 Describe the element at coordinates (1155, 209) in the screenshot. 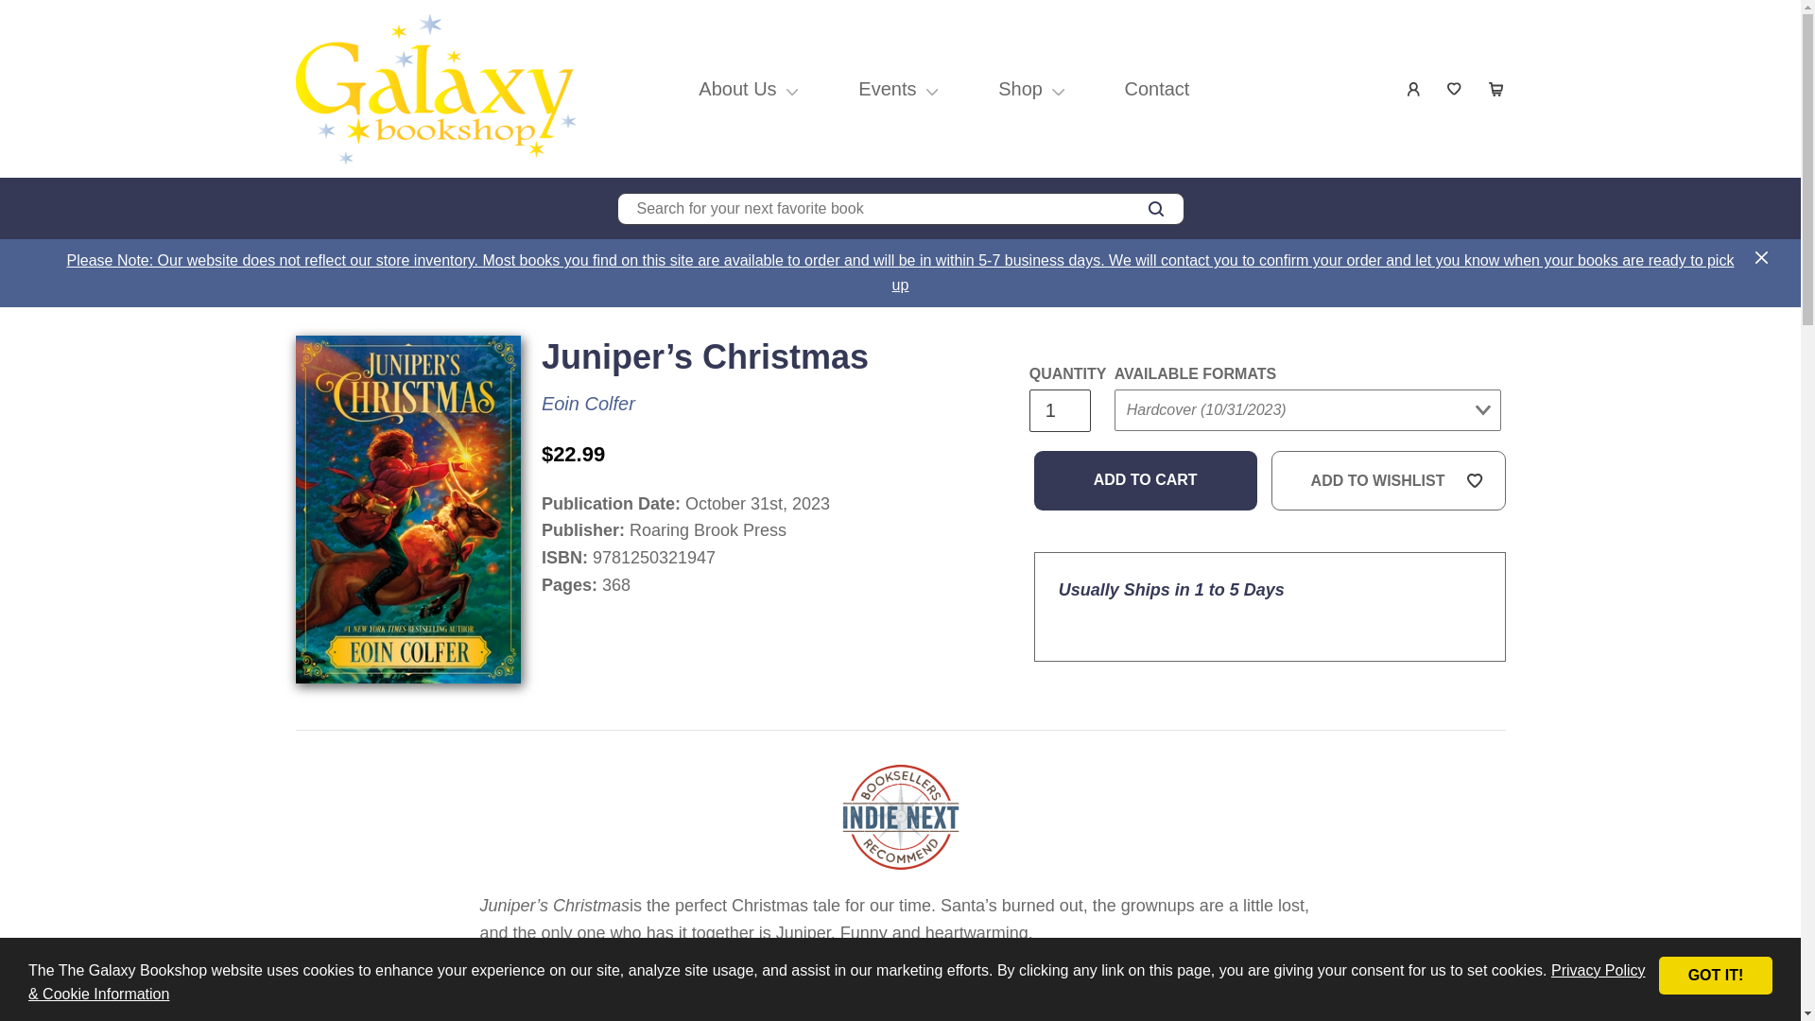

I see `SEARCH` at that location.